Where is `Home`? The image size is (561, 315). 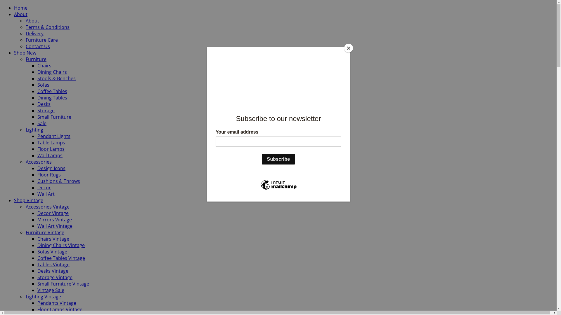
Home is located at coordinates (21, 8).